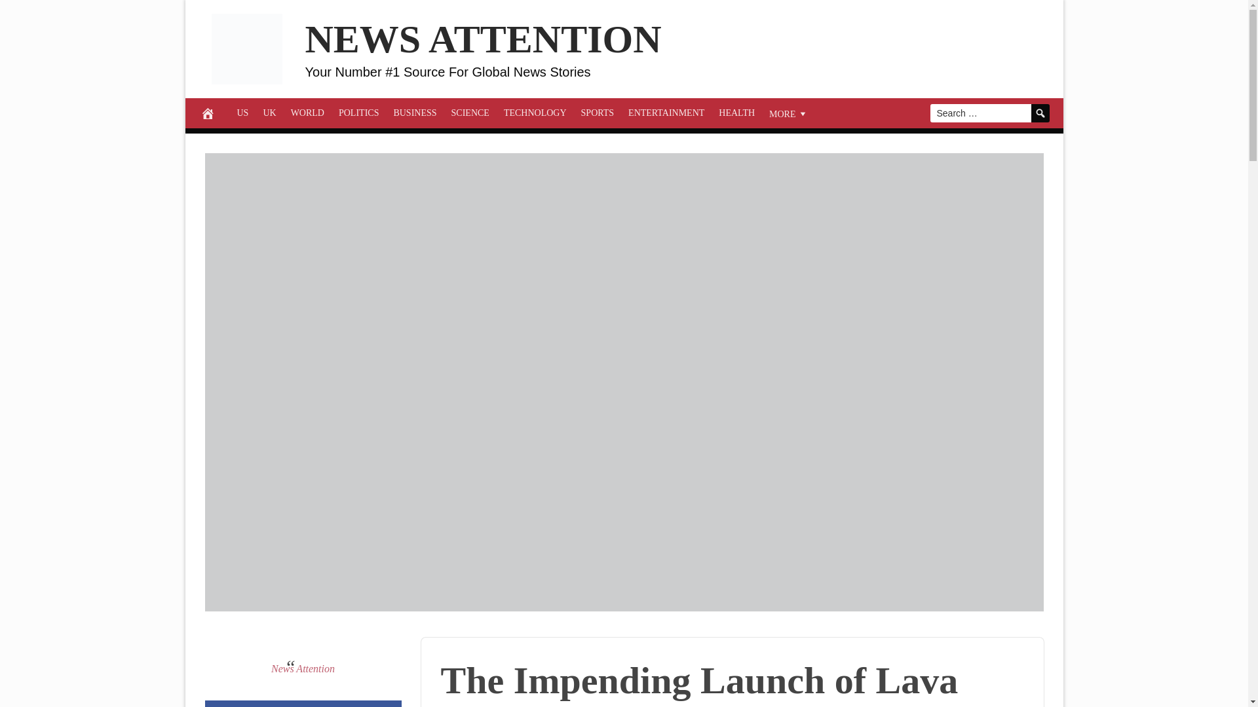 The image size is (1258, 707). I want to click on SPORTS, so click(598, 113).